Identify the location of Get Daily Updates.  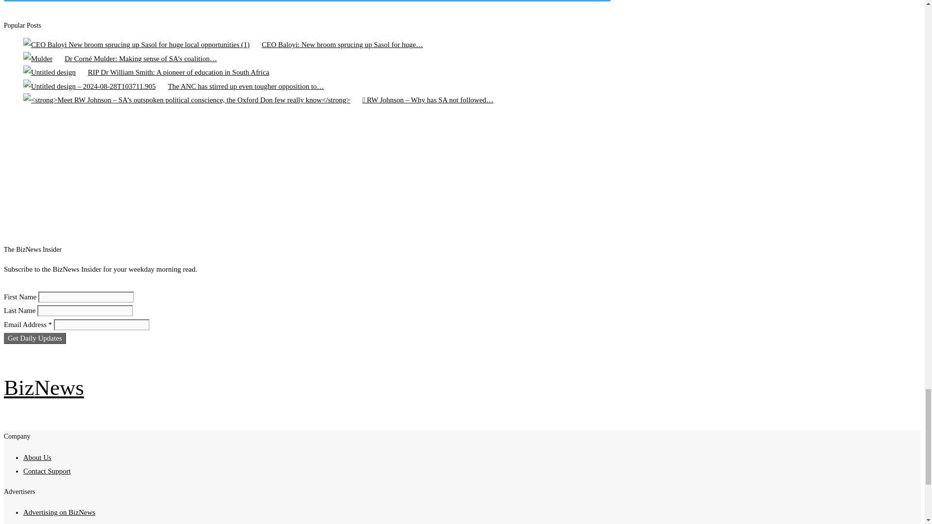
(35, 338).